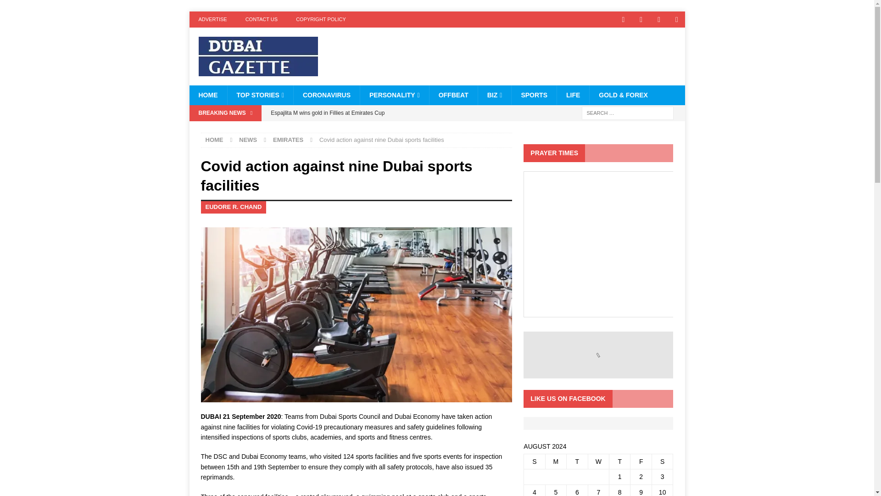  What do you see at coordinates (326, 95) in the screenshot?
I see `CORONAVIRUS` at bounding box center [326, 95].